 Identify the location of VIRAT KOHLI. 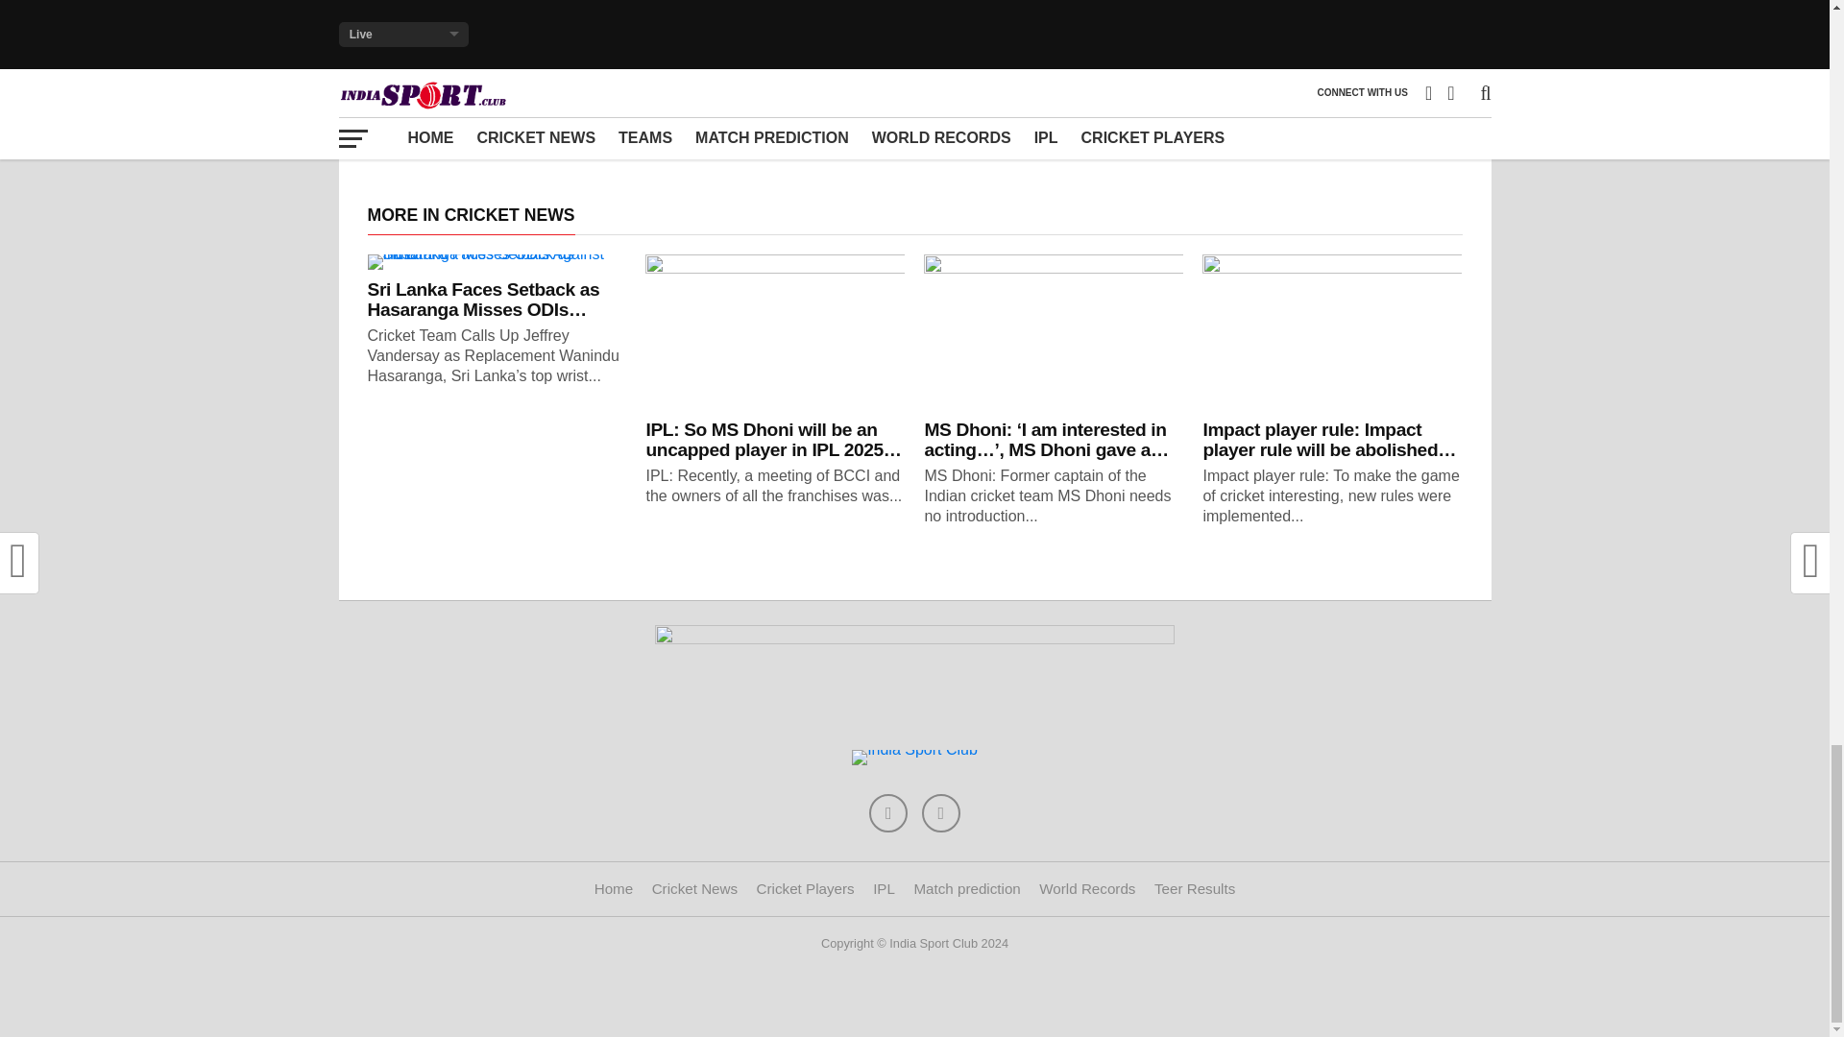
(578, 71).